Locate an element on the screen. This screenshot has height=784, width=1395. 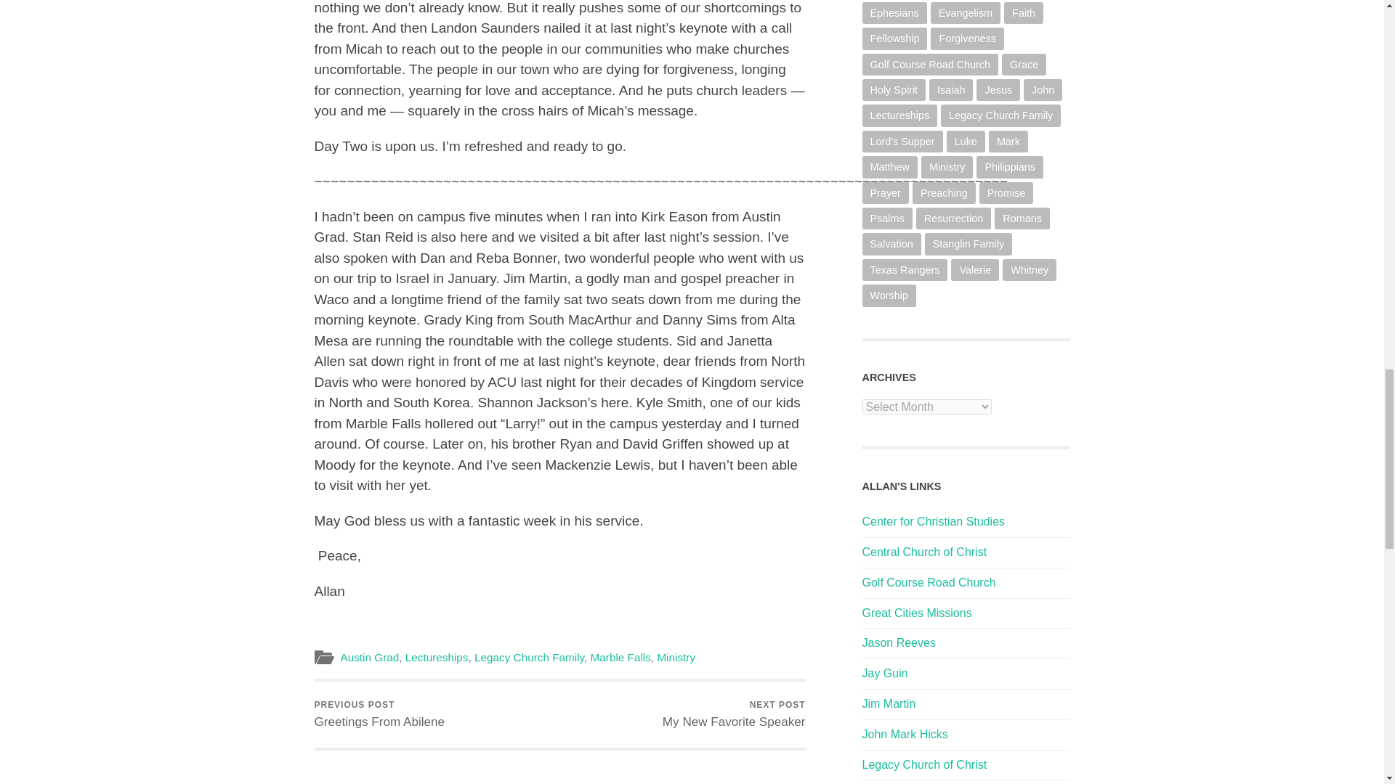
Lectureships is located at coordinates (437, 657).